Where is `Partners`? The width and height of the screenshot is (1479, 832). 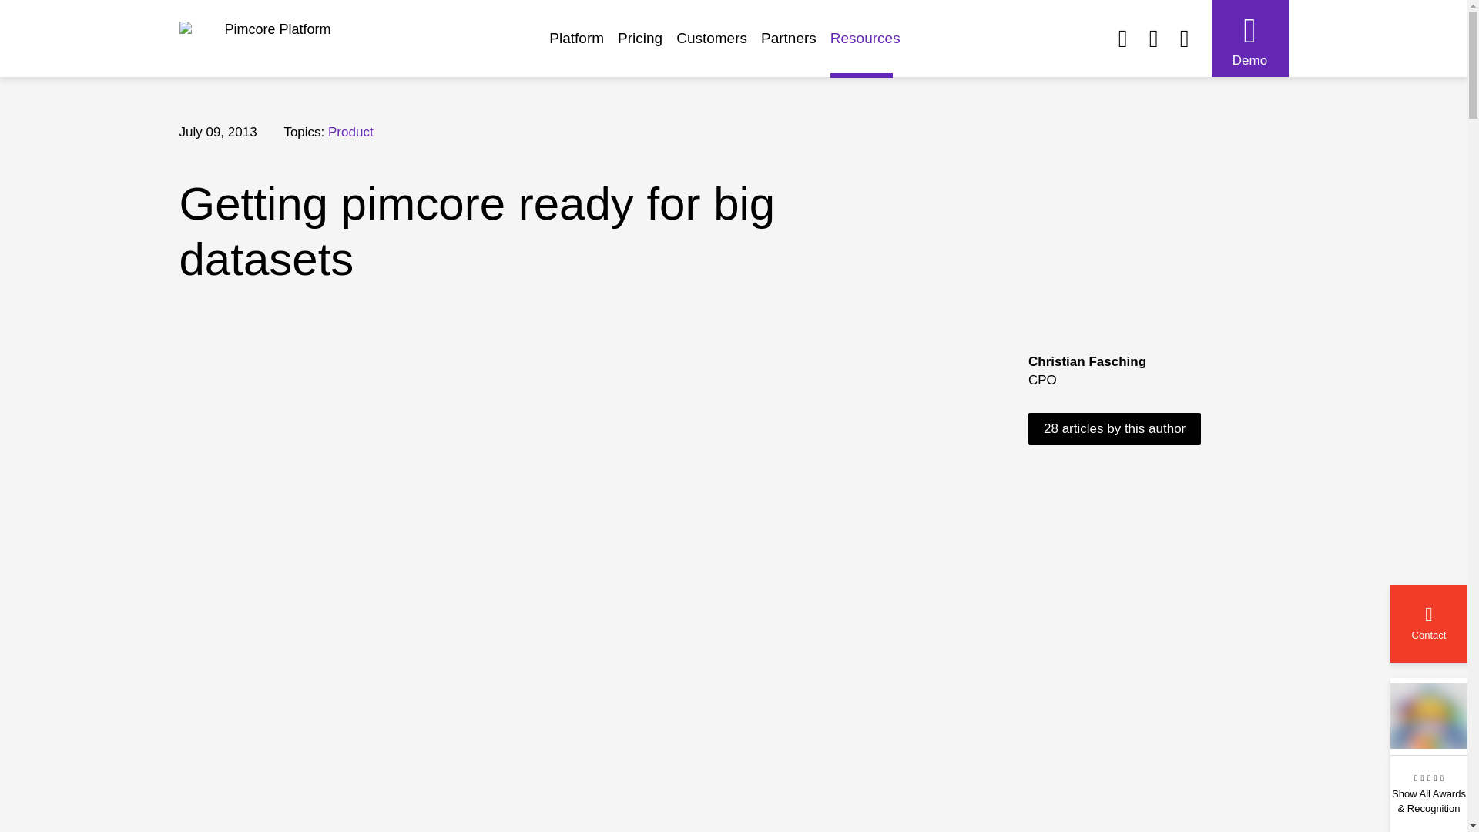 Partners is located at coordinates (795, 45).